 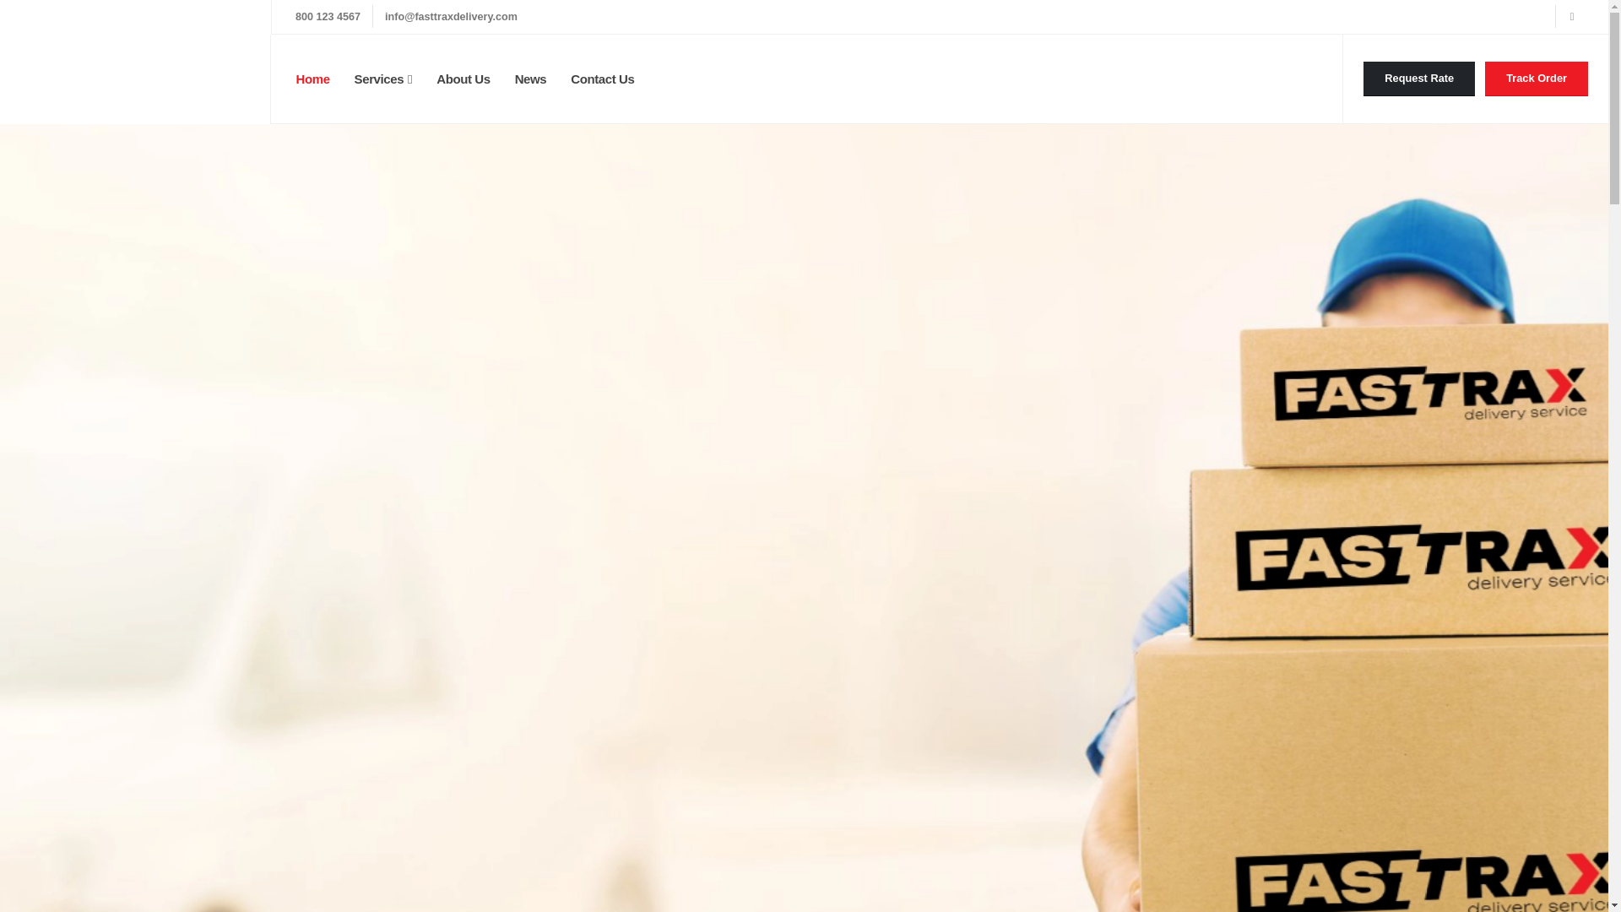 What do you see at coordinates (1571, 17) in the screenshot?
I see `Facebook` at bounding box center [1571, 17].